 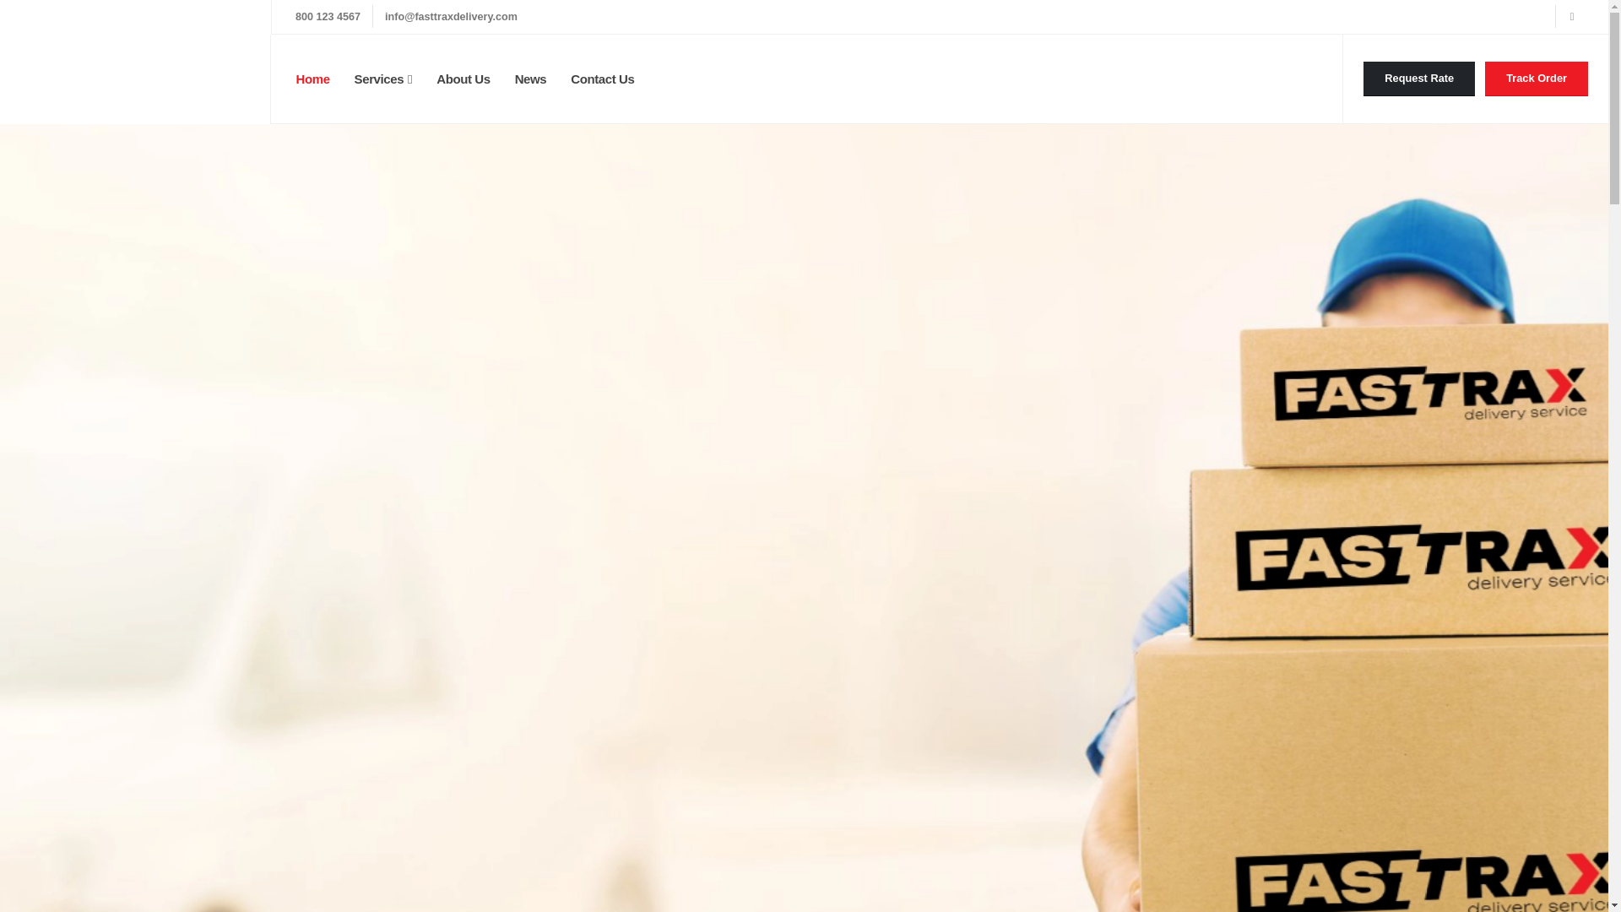 What do you see at coordinates (1571, 17) in the screenshot?
I see `Facebook` at bounding box center [1571, 17].